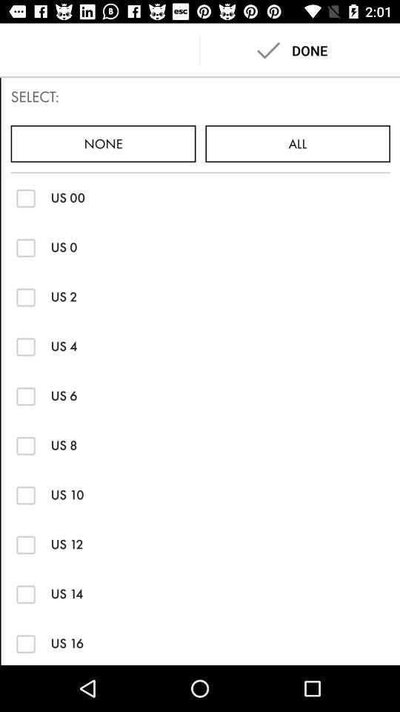 This screenshot has width=400, height=712. What do you see at coordinates (25, 593) in the screenshot?
I see `select size us 14` at bounding box center [25, 593].